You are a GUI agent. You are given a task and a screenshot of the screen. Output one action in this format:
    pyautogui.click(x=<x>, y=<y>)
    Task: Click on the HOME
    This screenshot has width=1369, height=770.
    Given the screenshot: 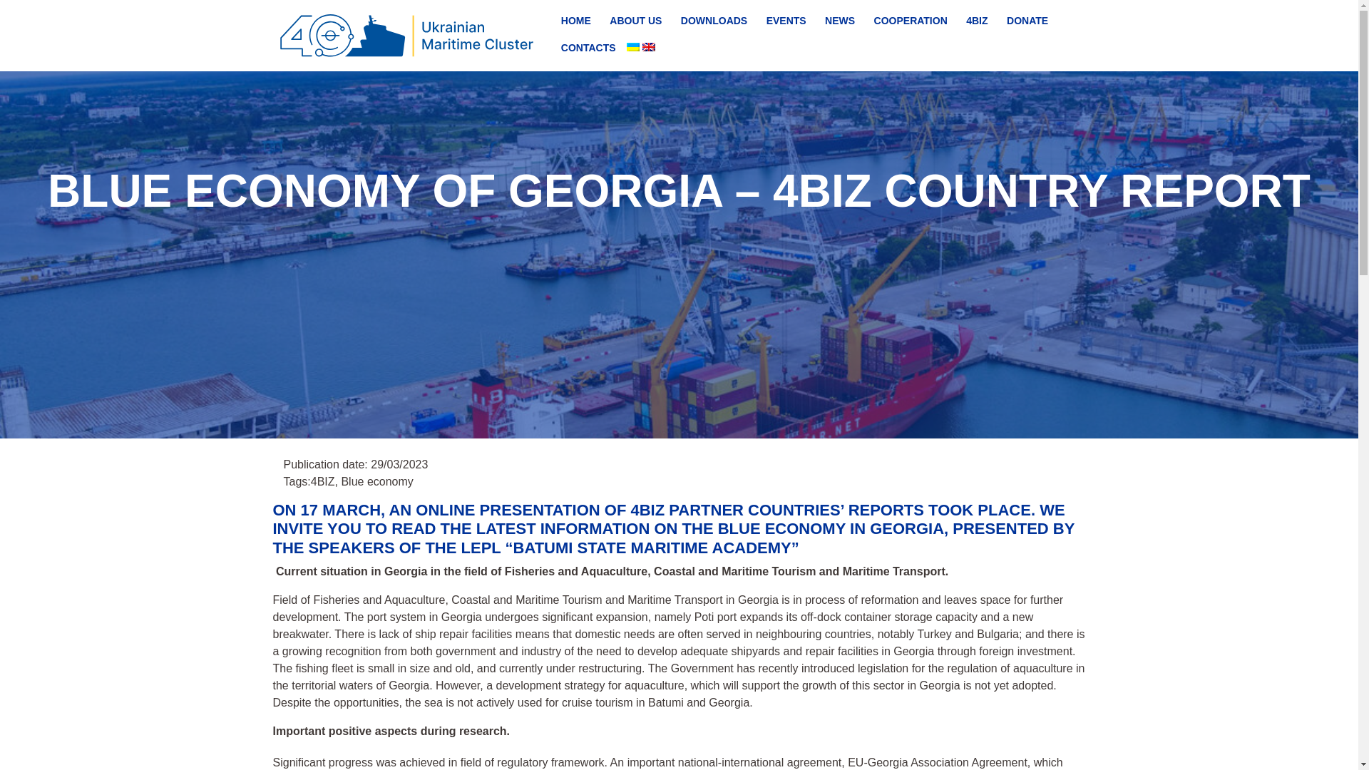 What is the action you would take?
    pyautogui.click(x=576, y=20)
    